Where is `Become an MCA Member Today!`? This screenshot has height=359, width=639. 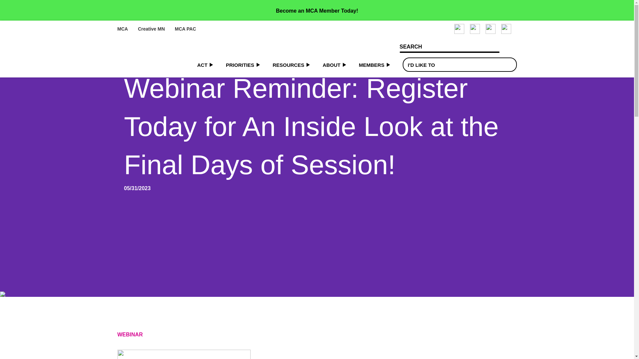
Become an MCA Member Today! is located at coordinates (317, 11).